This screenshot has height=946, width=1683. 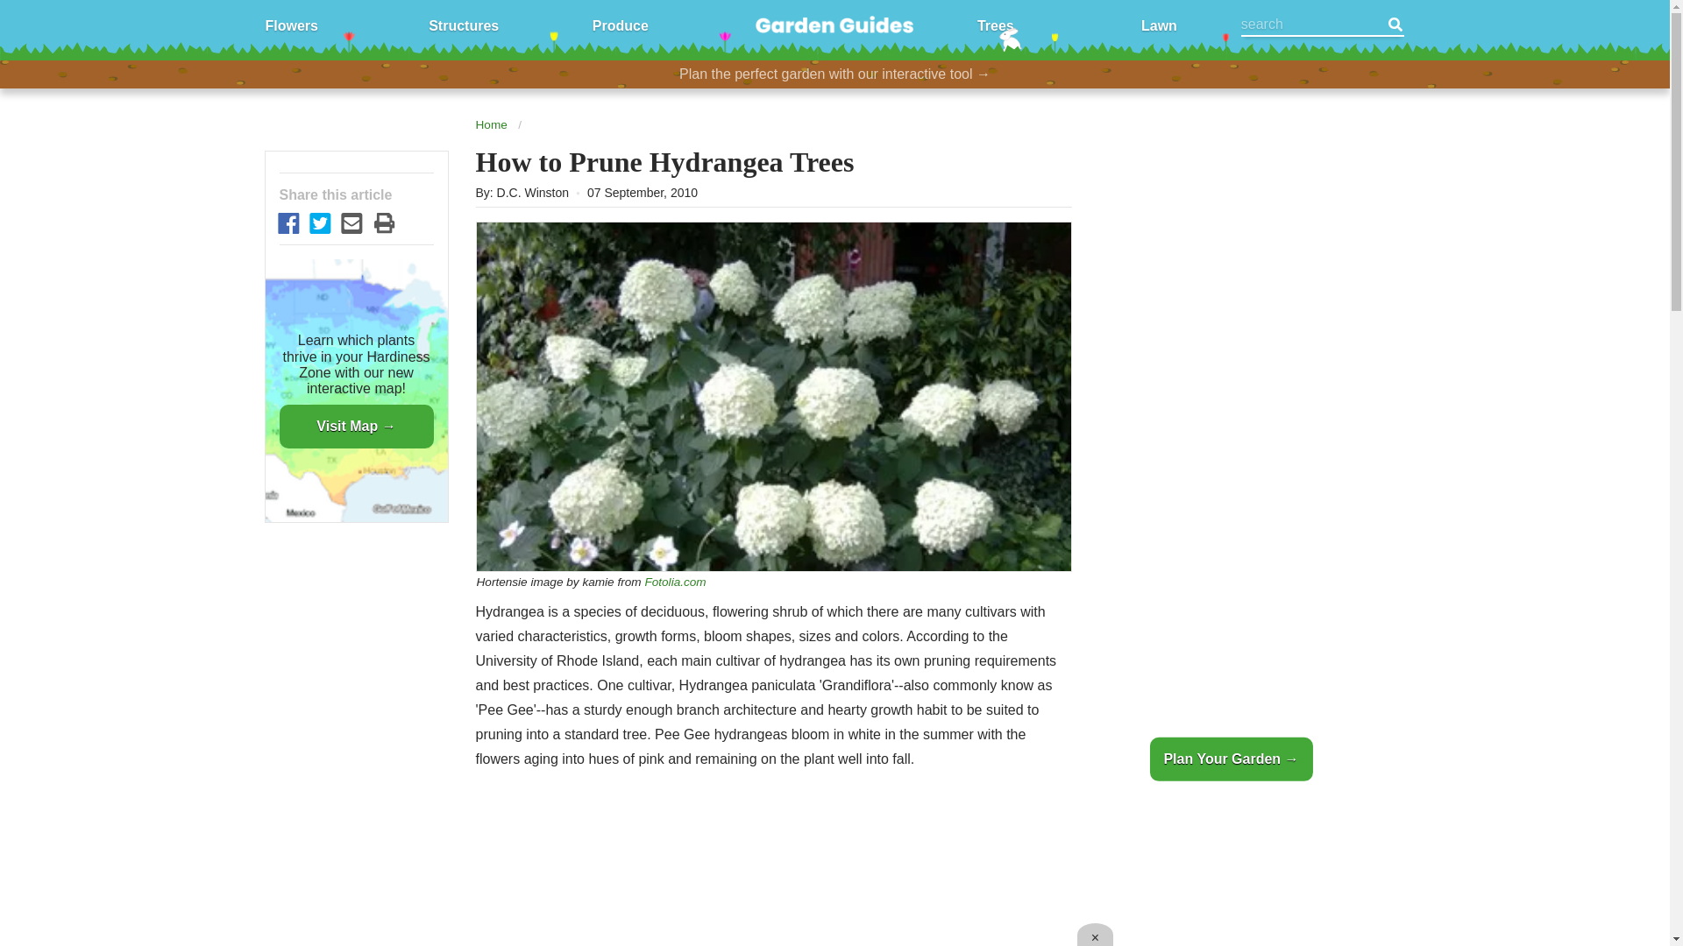 I want to click on Trees, so click(x=996, y=25).